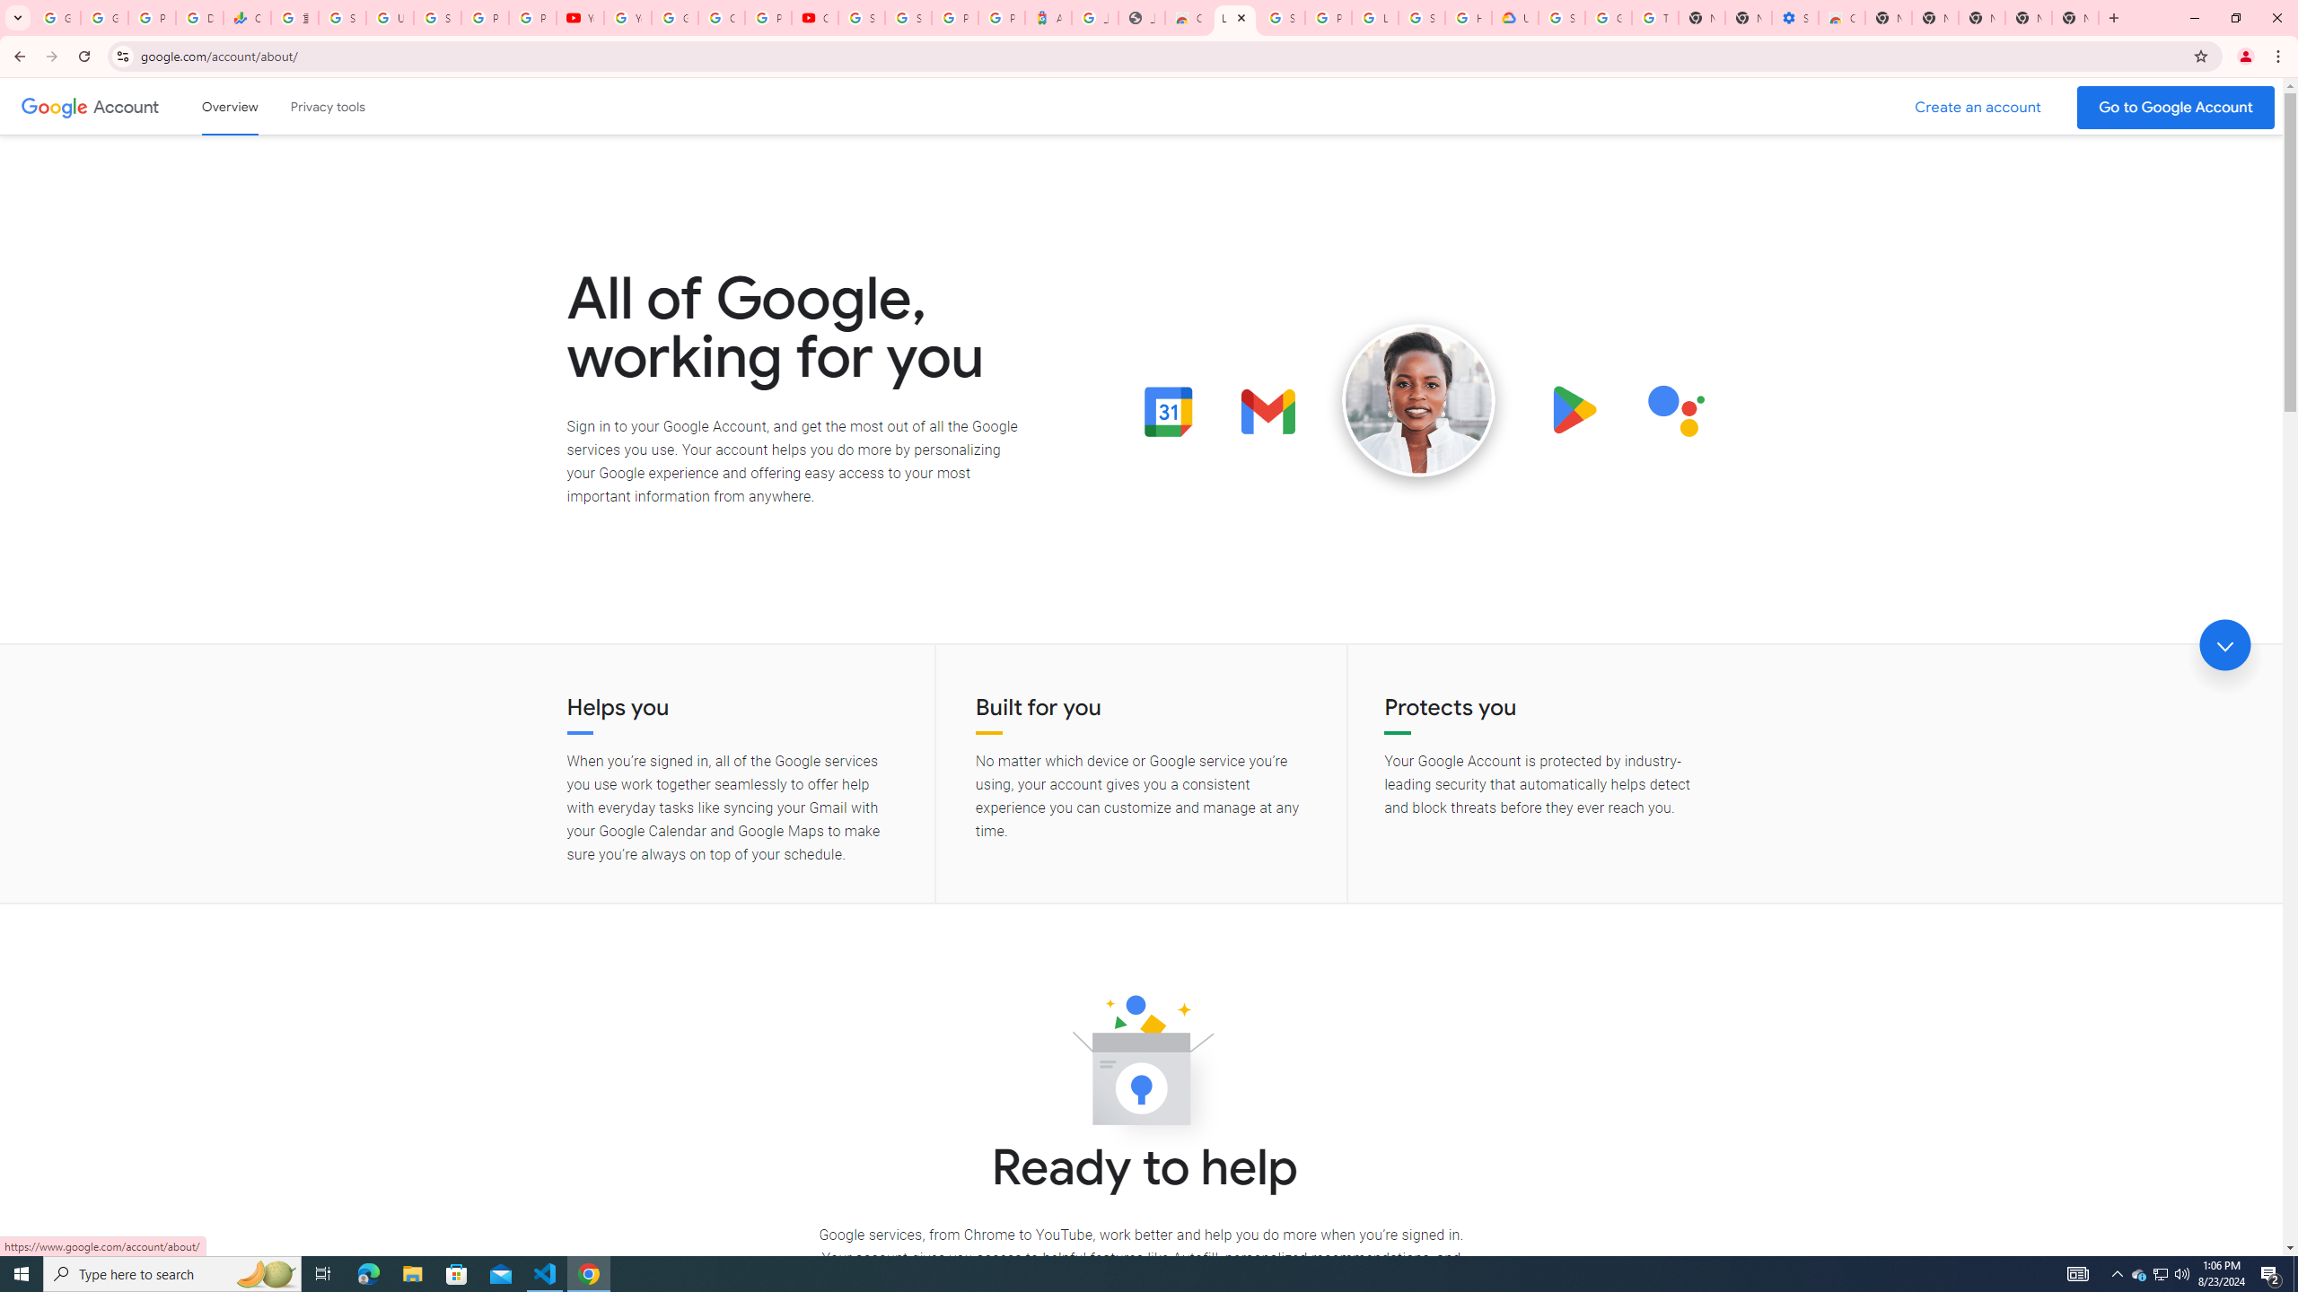  I want to click on Settings - Accessibility, so click(1795, 18).